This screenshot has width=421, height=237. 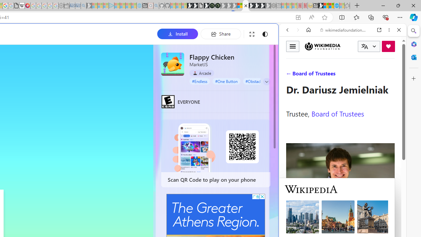 I want to click on MediaWiki, so click(x=28, y=6).